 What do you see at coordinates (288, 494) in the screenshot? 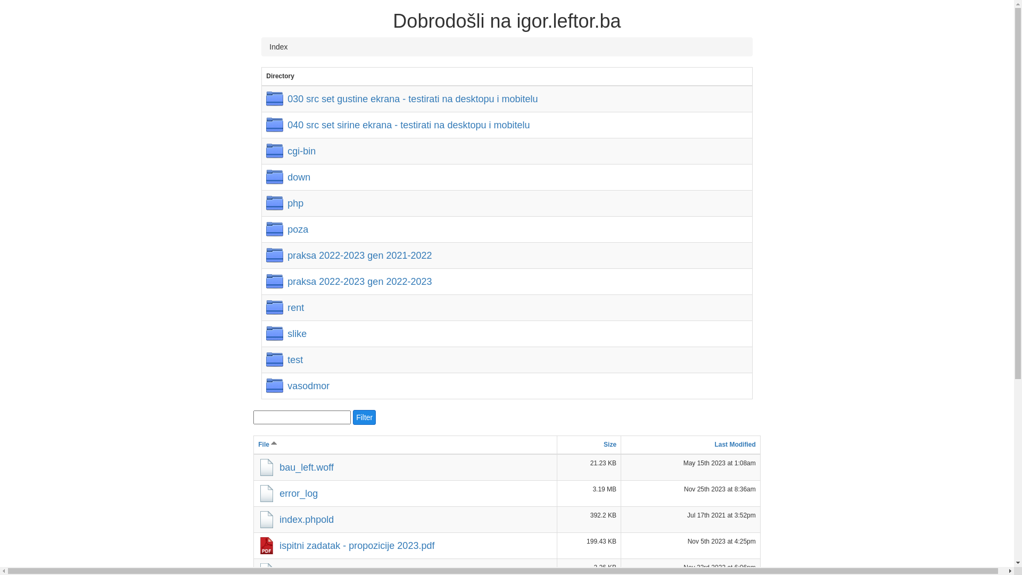
I see `error_log` at bounding box center [288, 494].